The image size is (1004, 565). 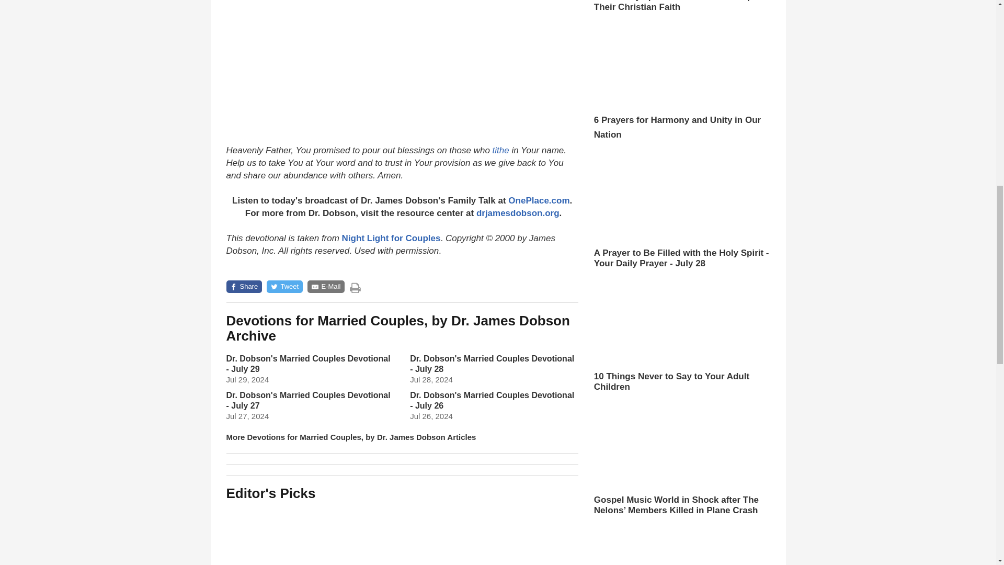 What do you see at coordinates (524, 536) in the screenshot?
I see `10 Things Never to Say to Your Adult Children` at bounding box center [524, 536].